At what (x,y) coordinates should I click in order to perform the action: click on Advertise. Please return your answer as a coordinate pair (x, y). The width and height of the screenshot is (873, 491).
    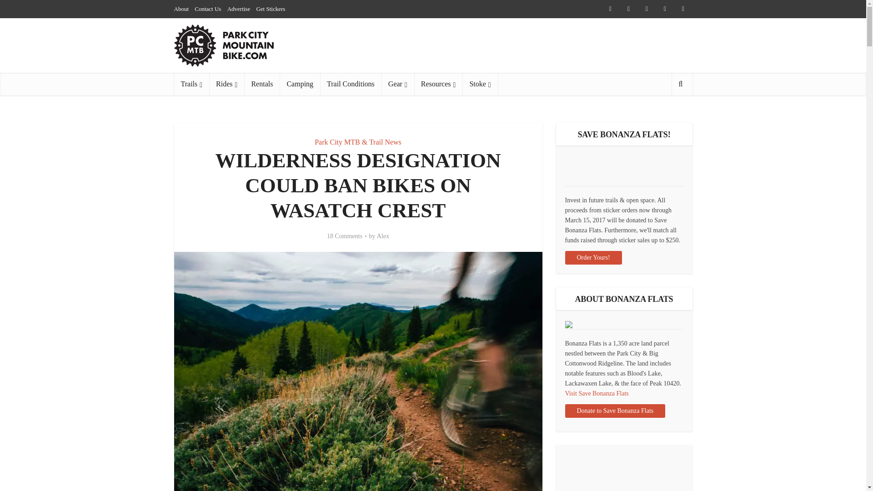
    Looking at the image, I should click on (239, 9).